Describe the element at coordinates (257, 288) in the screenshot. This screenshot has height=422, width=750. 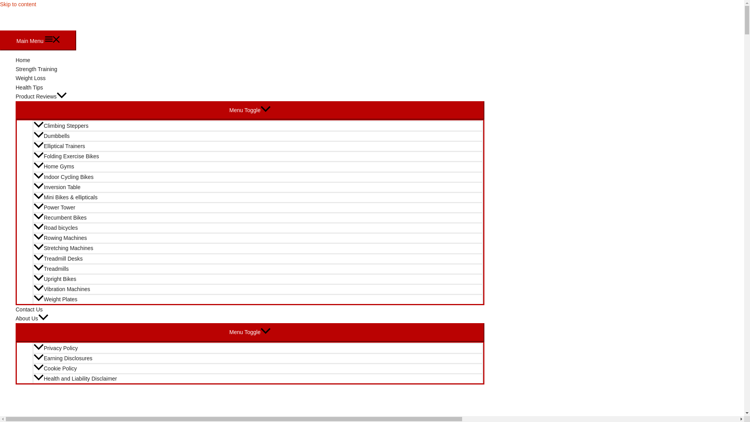
I see `Vibration Machines` at that location.